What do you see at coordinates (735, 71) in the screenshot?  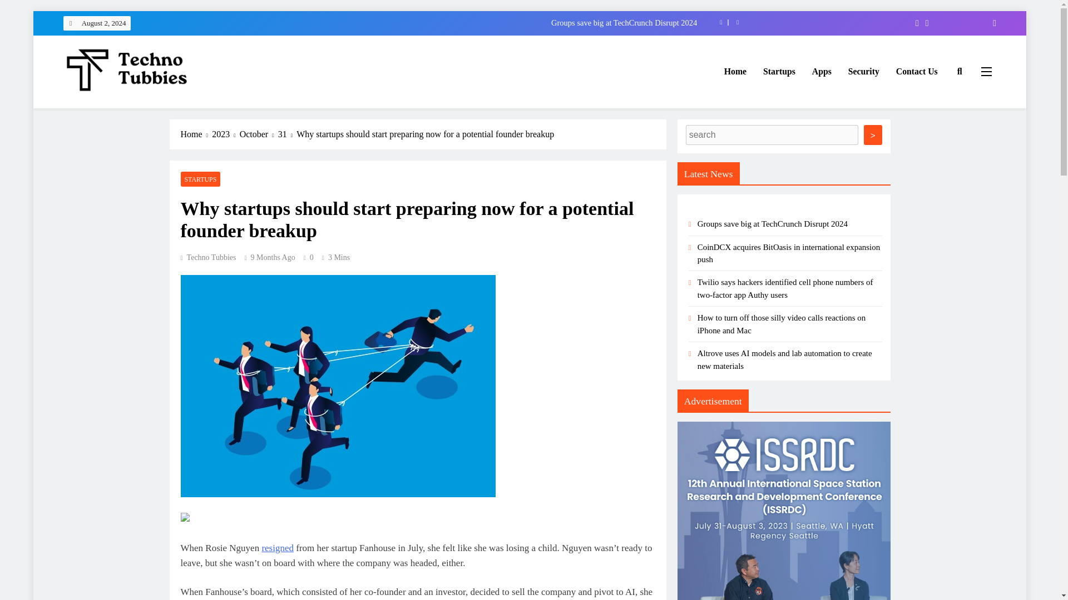 I see `Home` at bounding box center [735, 71].